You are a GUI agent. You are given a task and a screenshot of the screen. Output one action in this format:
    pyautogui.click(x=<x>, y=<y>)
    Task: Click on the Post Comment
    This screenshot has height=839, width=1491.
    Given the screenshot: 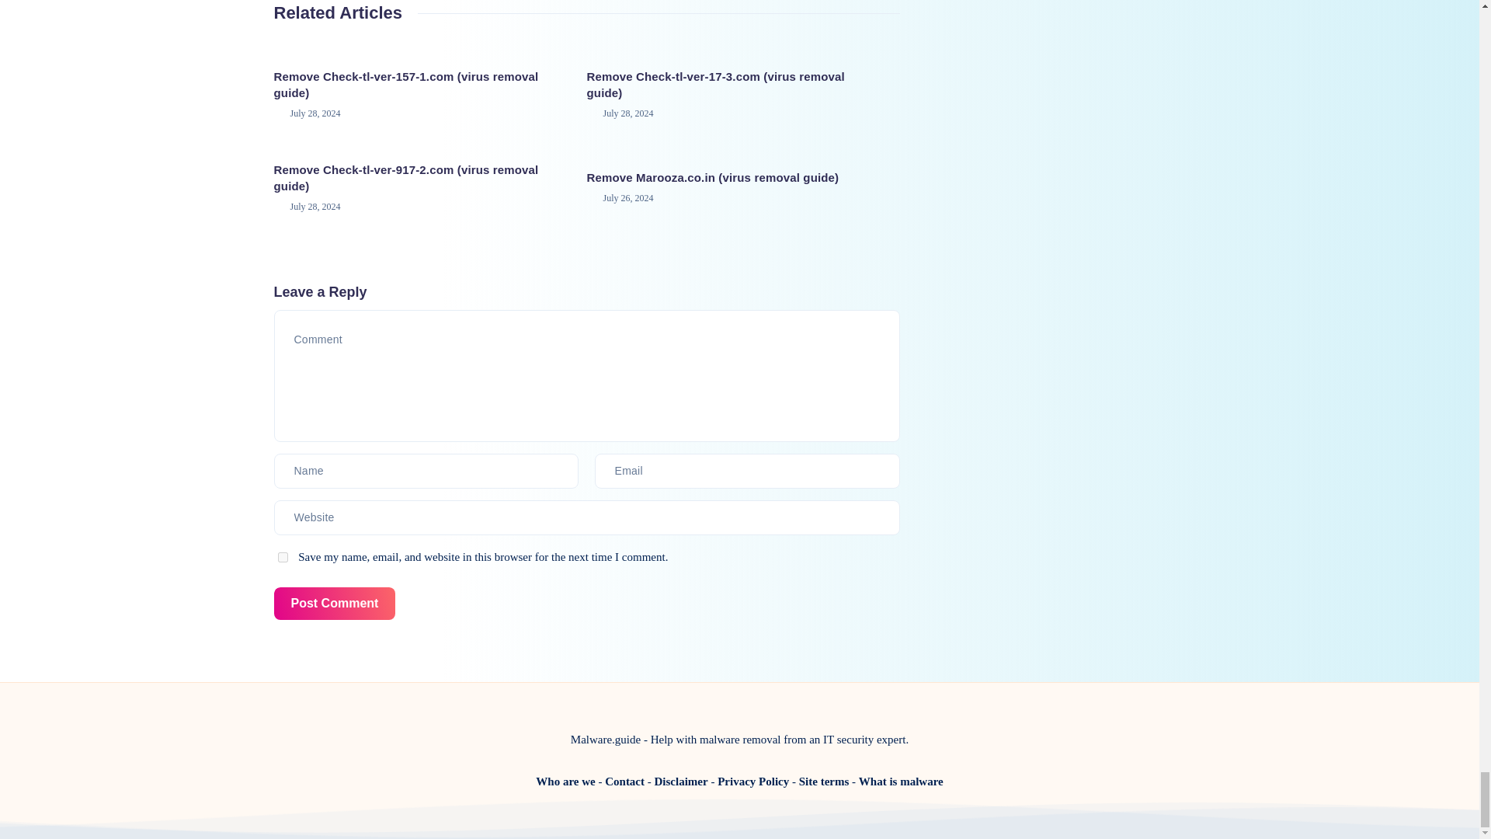 What is the action you would take?
    pyautogui.click(x=334, y=604)
    